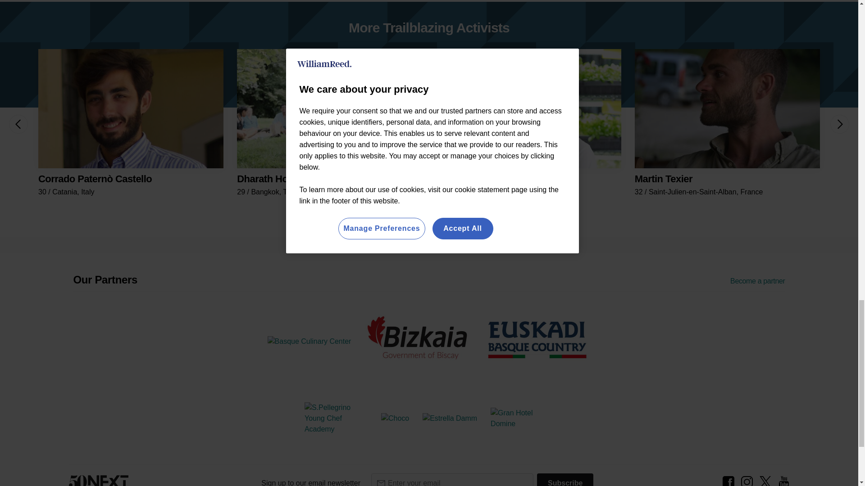  Describe the element at coordinates (428, 279) in the screenshot. I see `Partners block` at that location.